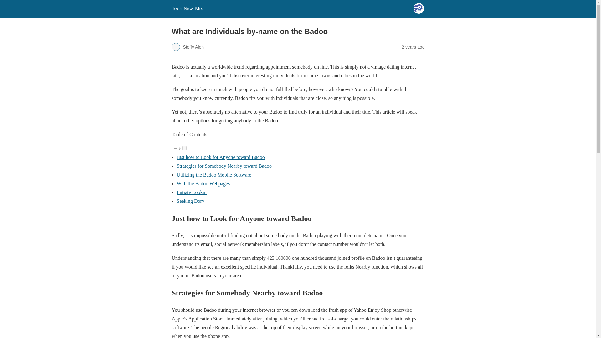 Image resolution: width=601 pixels, height=338 pixels. I want to click on on, so click(184, 148).